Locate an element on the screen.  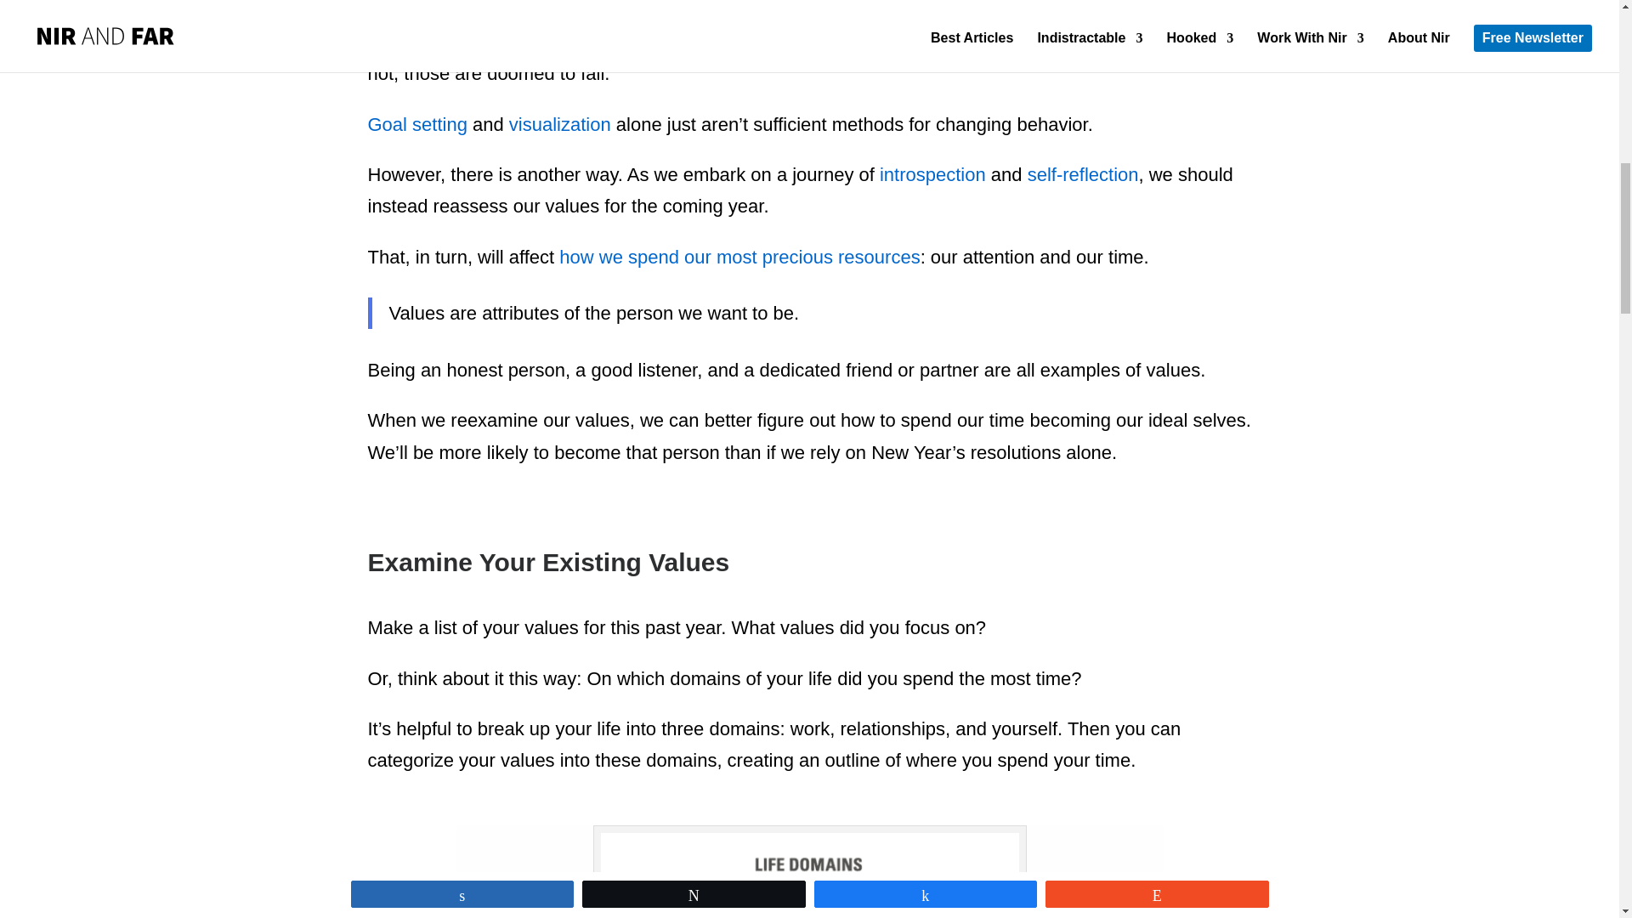
how we spend our most precious resources is located at coordinates (739, 257).